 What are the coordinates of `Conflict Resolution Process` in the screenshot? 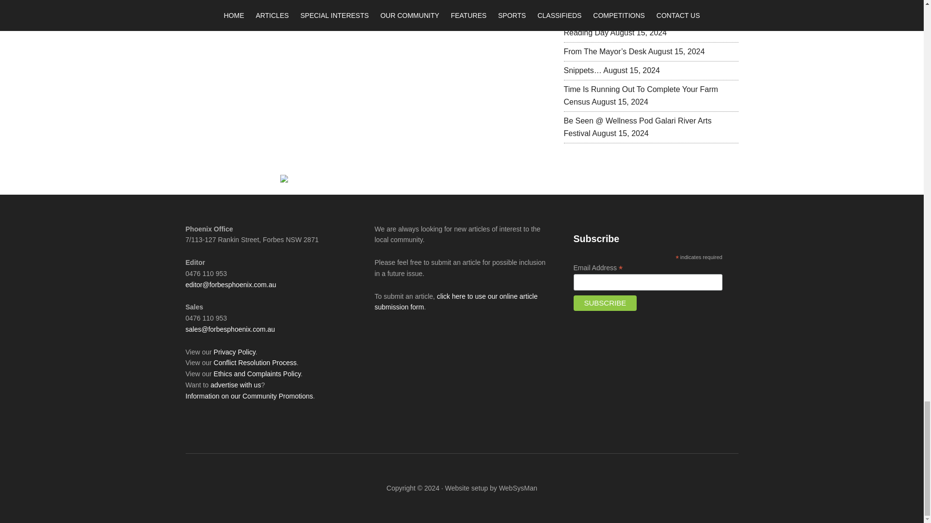 It's located at (255, 362).